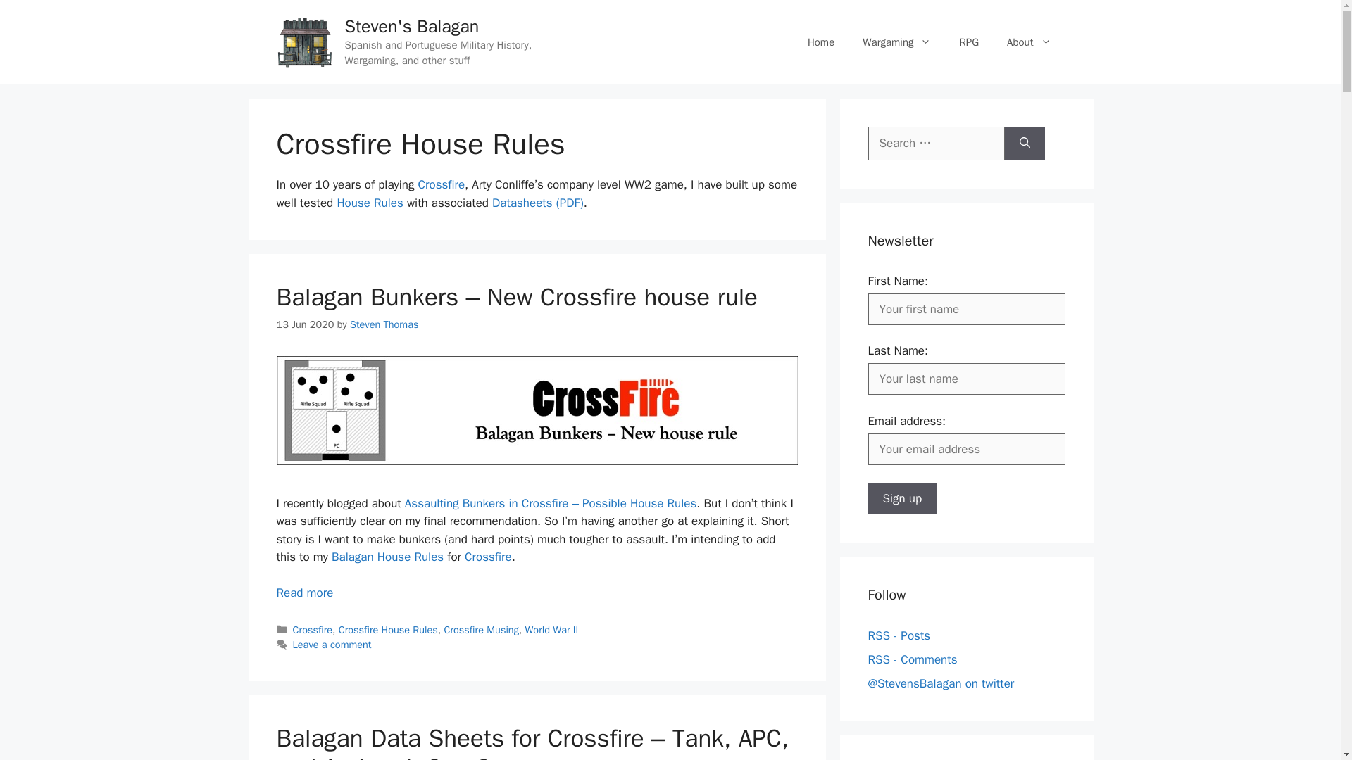 This screenshot has width=1352, height=760. What do you see at coordinates (370, 203) in the screenshot?
I see `House Rules` at bounding box center [370, 203].